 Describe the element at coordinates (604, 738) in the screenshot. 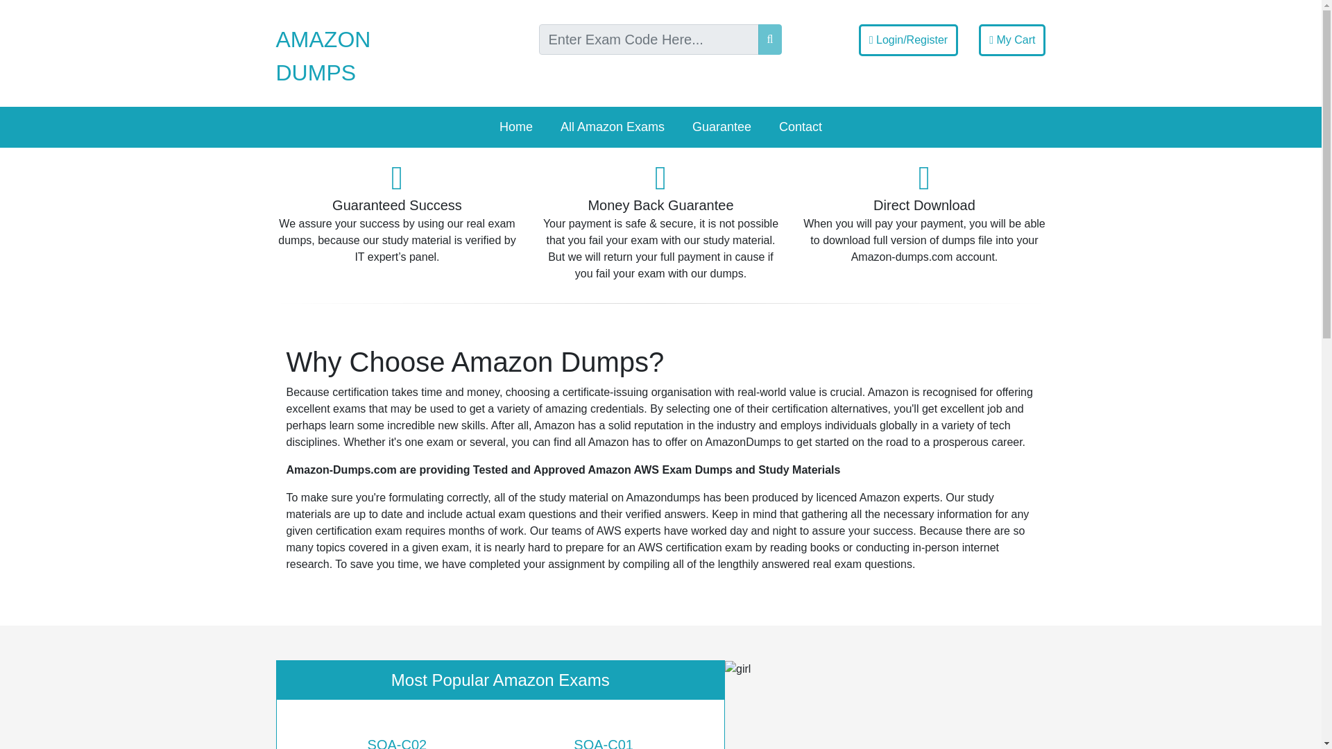

I see `SOA-C01` at that location.